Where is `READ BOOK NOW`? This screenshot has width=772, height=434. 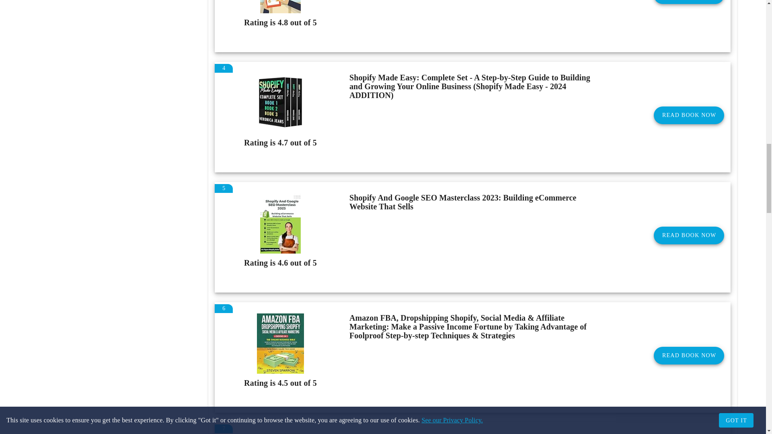
READ BOOK NOW is located at coordinates (689, 235).